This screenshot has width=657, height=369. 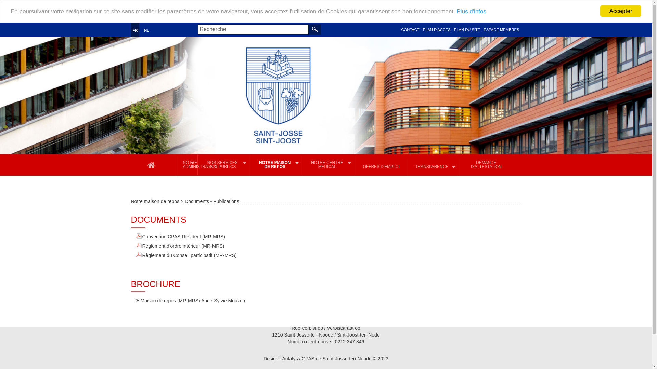 What do you see at coordinates (381, 168) in the screenshot?
I see `OFFRES D'EMPLOI` at bounding box center [381, 168].